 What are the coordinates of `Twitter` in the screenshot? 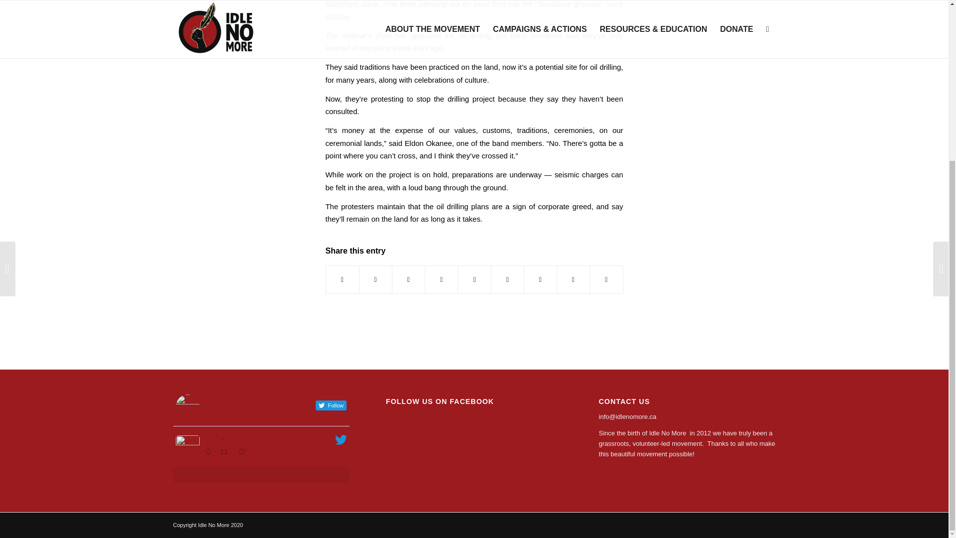 It's located at (266, 451).